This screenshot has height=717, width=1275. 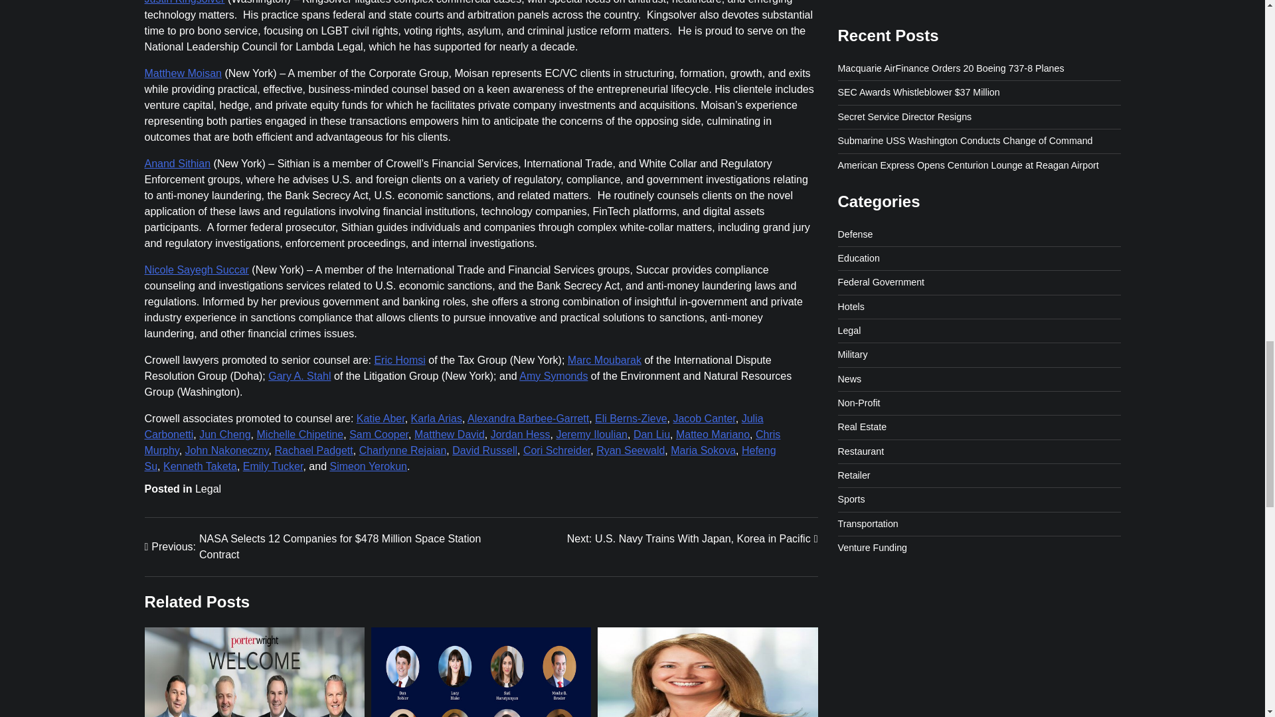 I want to click on Matthew Moisan, so click(x=183, y=73).